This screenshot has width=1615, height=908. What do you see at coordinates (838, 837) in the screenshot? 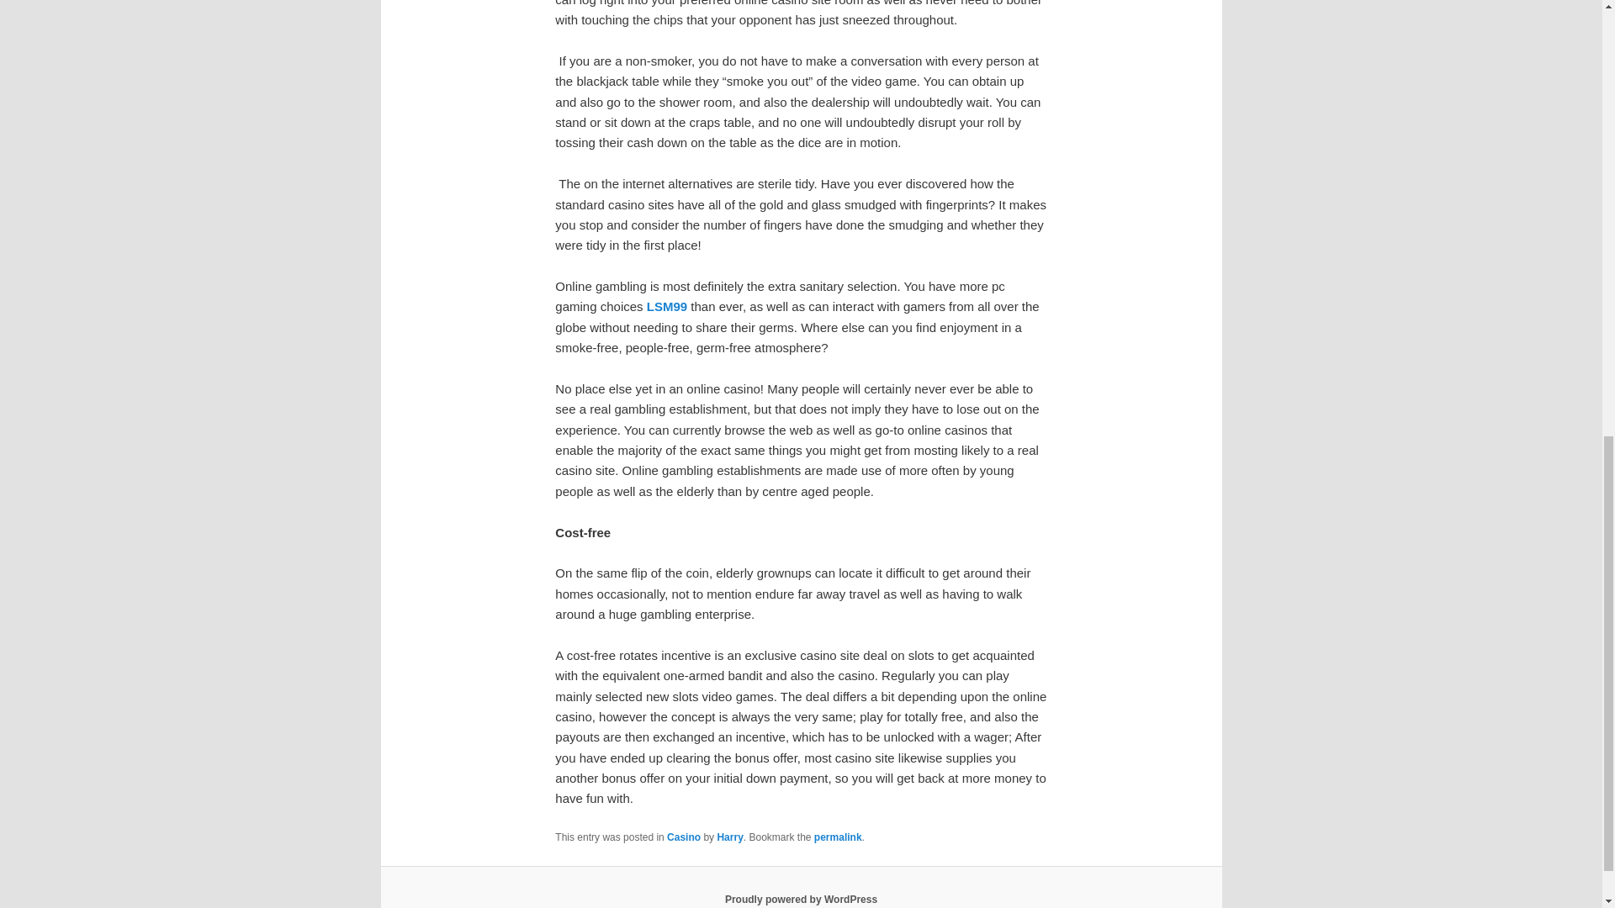
I see `Permalink to An overview of Online Gambling Establishments` at bounding box center [838, 837].